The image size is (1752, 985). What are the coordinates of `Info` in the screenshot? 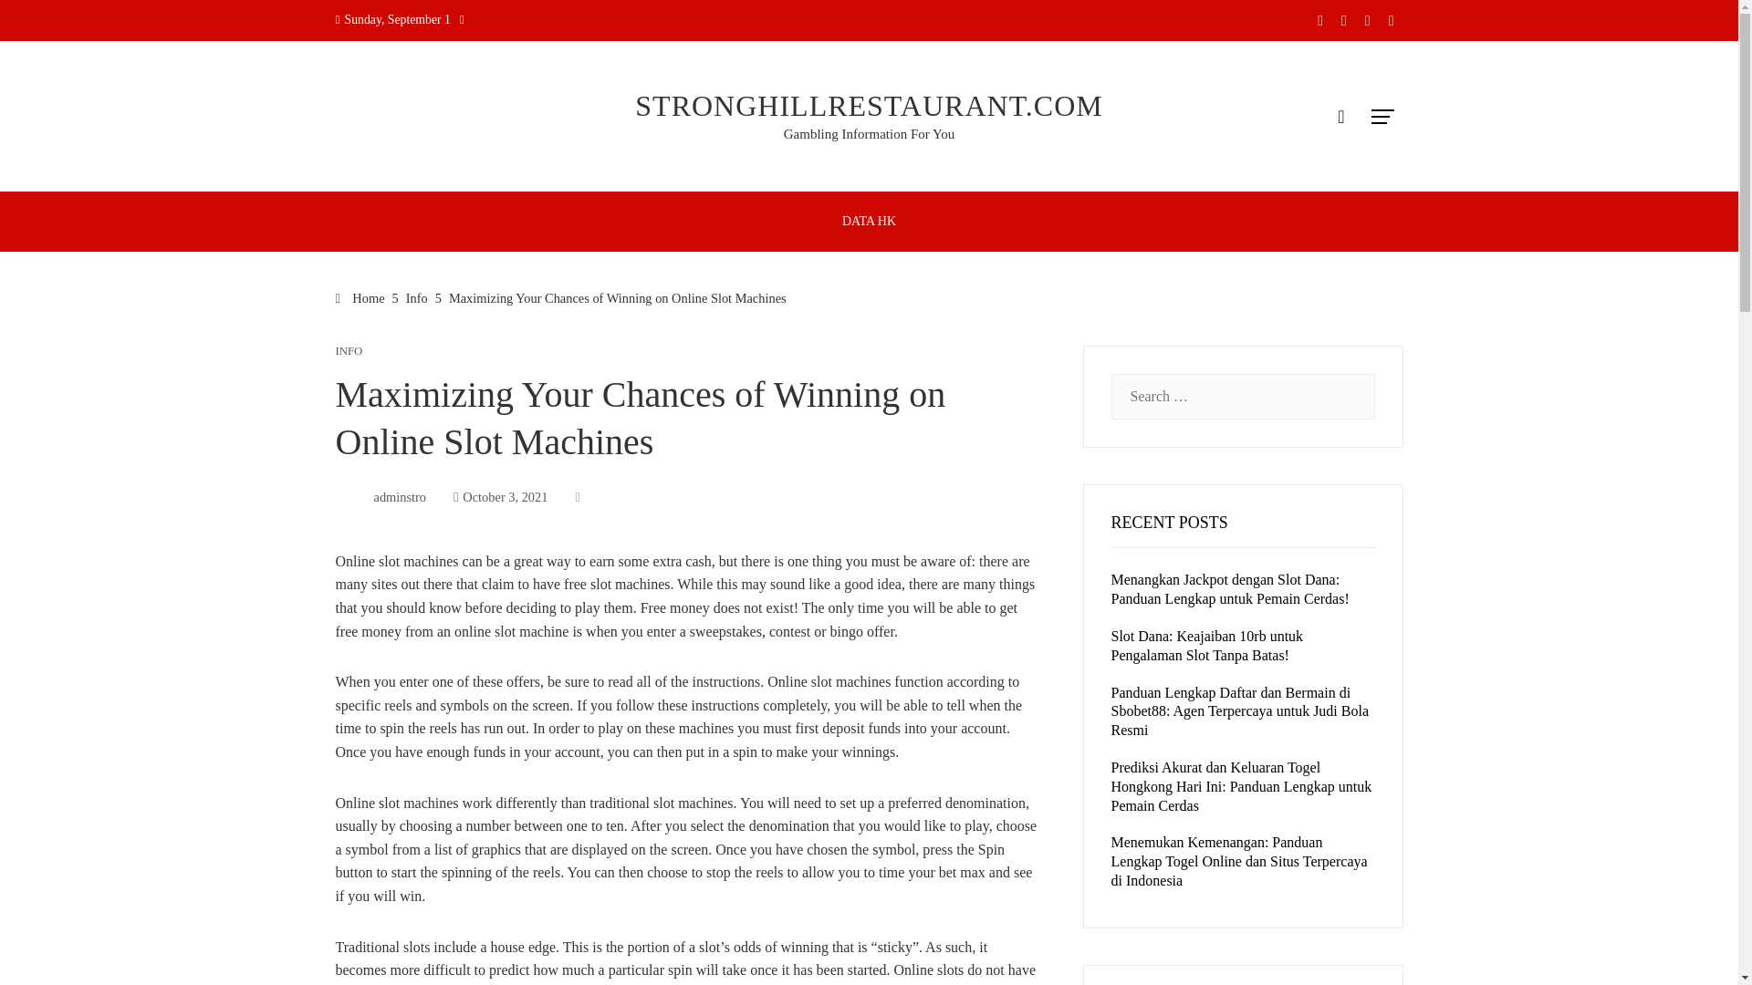 It's located at (416, 297).